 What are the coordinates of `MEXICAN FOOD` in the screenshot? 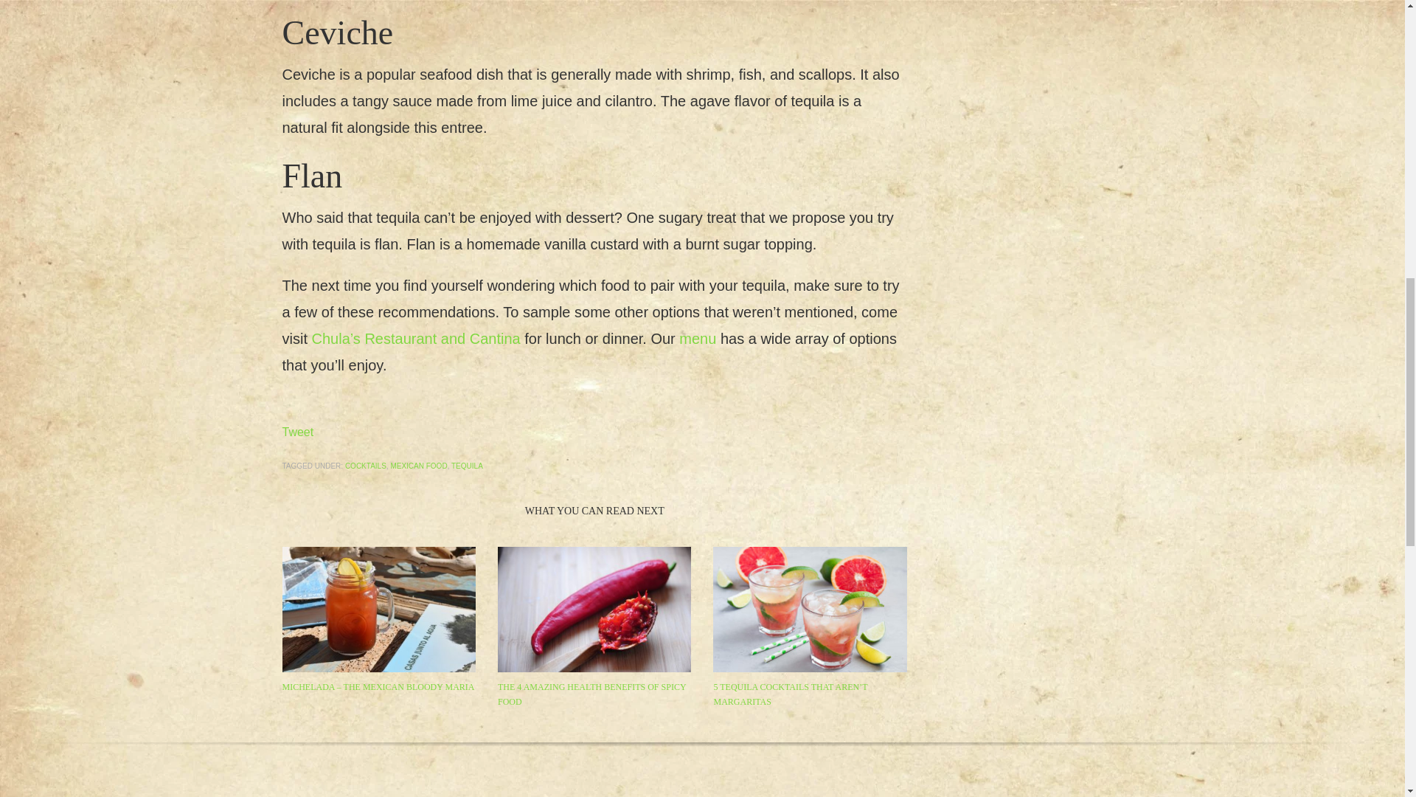 It's located at (419, 466).